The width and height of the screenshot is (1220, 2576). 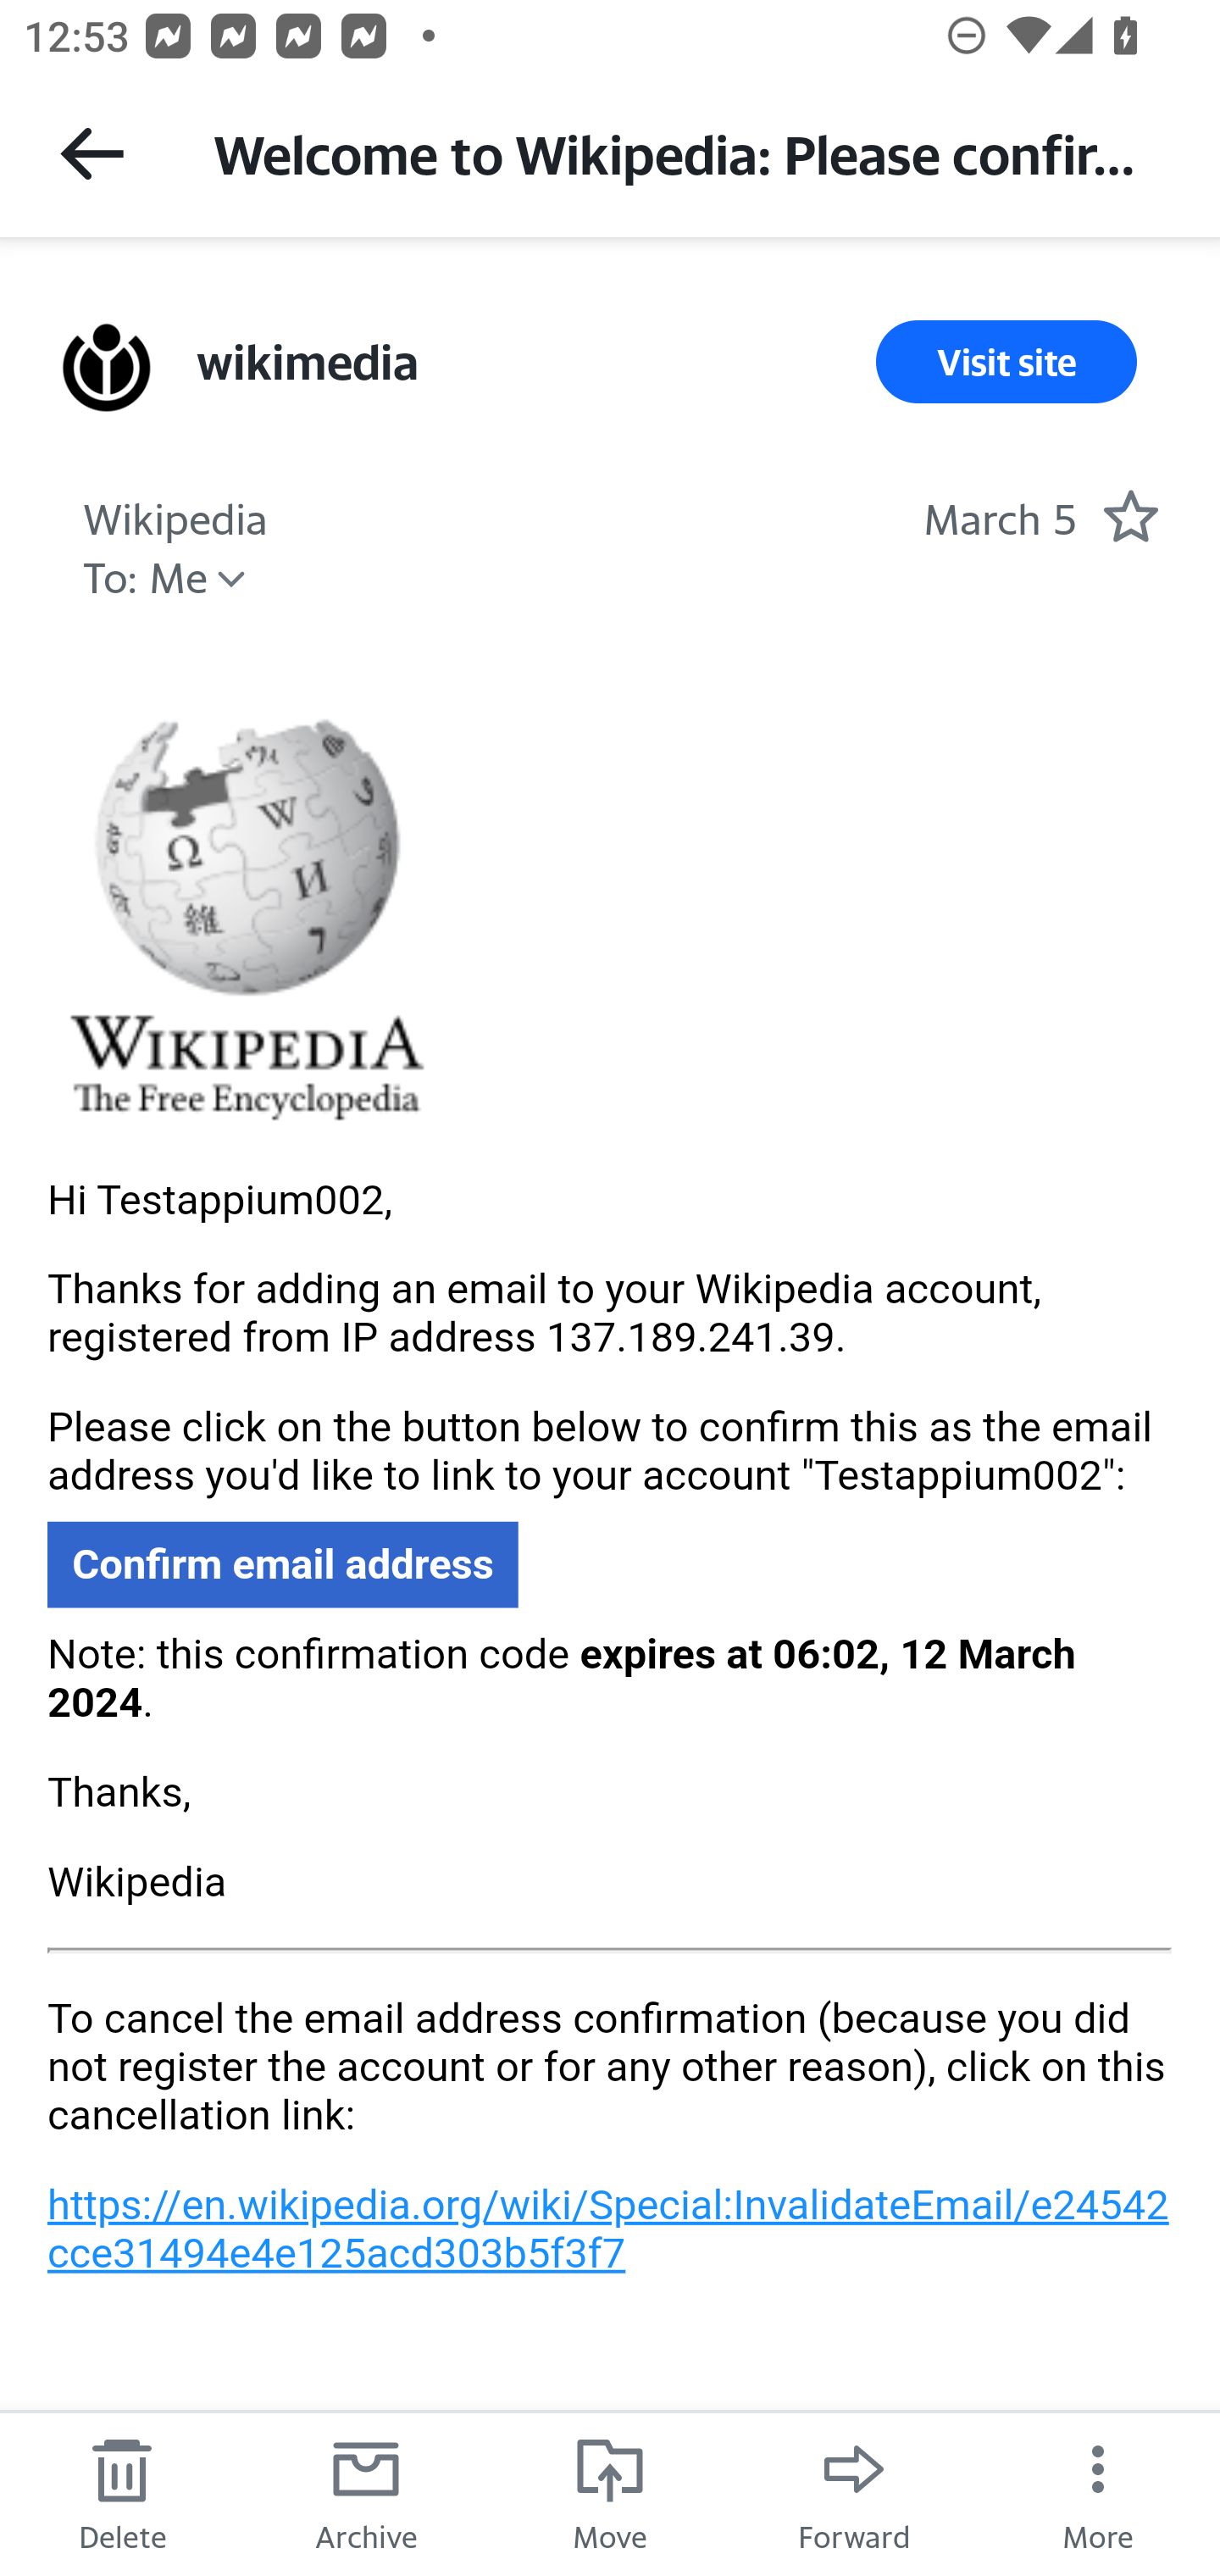 What do you see at coordinates (306, 362) in the screenshot?
I see `wikimedia Sender wikimedia` at bounding box center [306, 362].